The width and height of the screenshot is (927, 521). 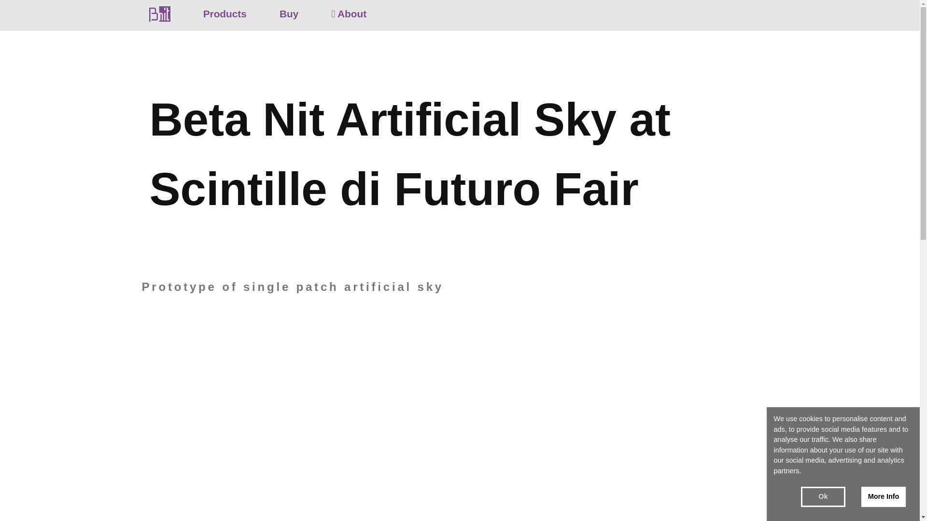 I want to click on About, so click(x=349, y=14).